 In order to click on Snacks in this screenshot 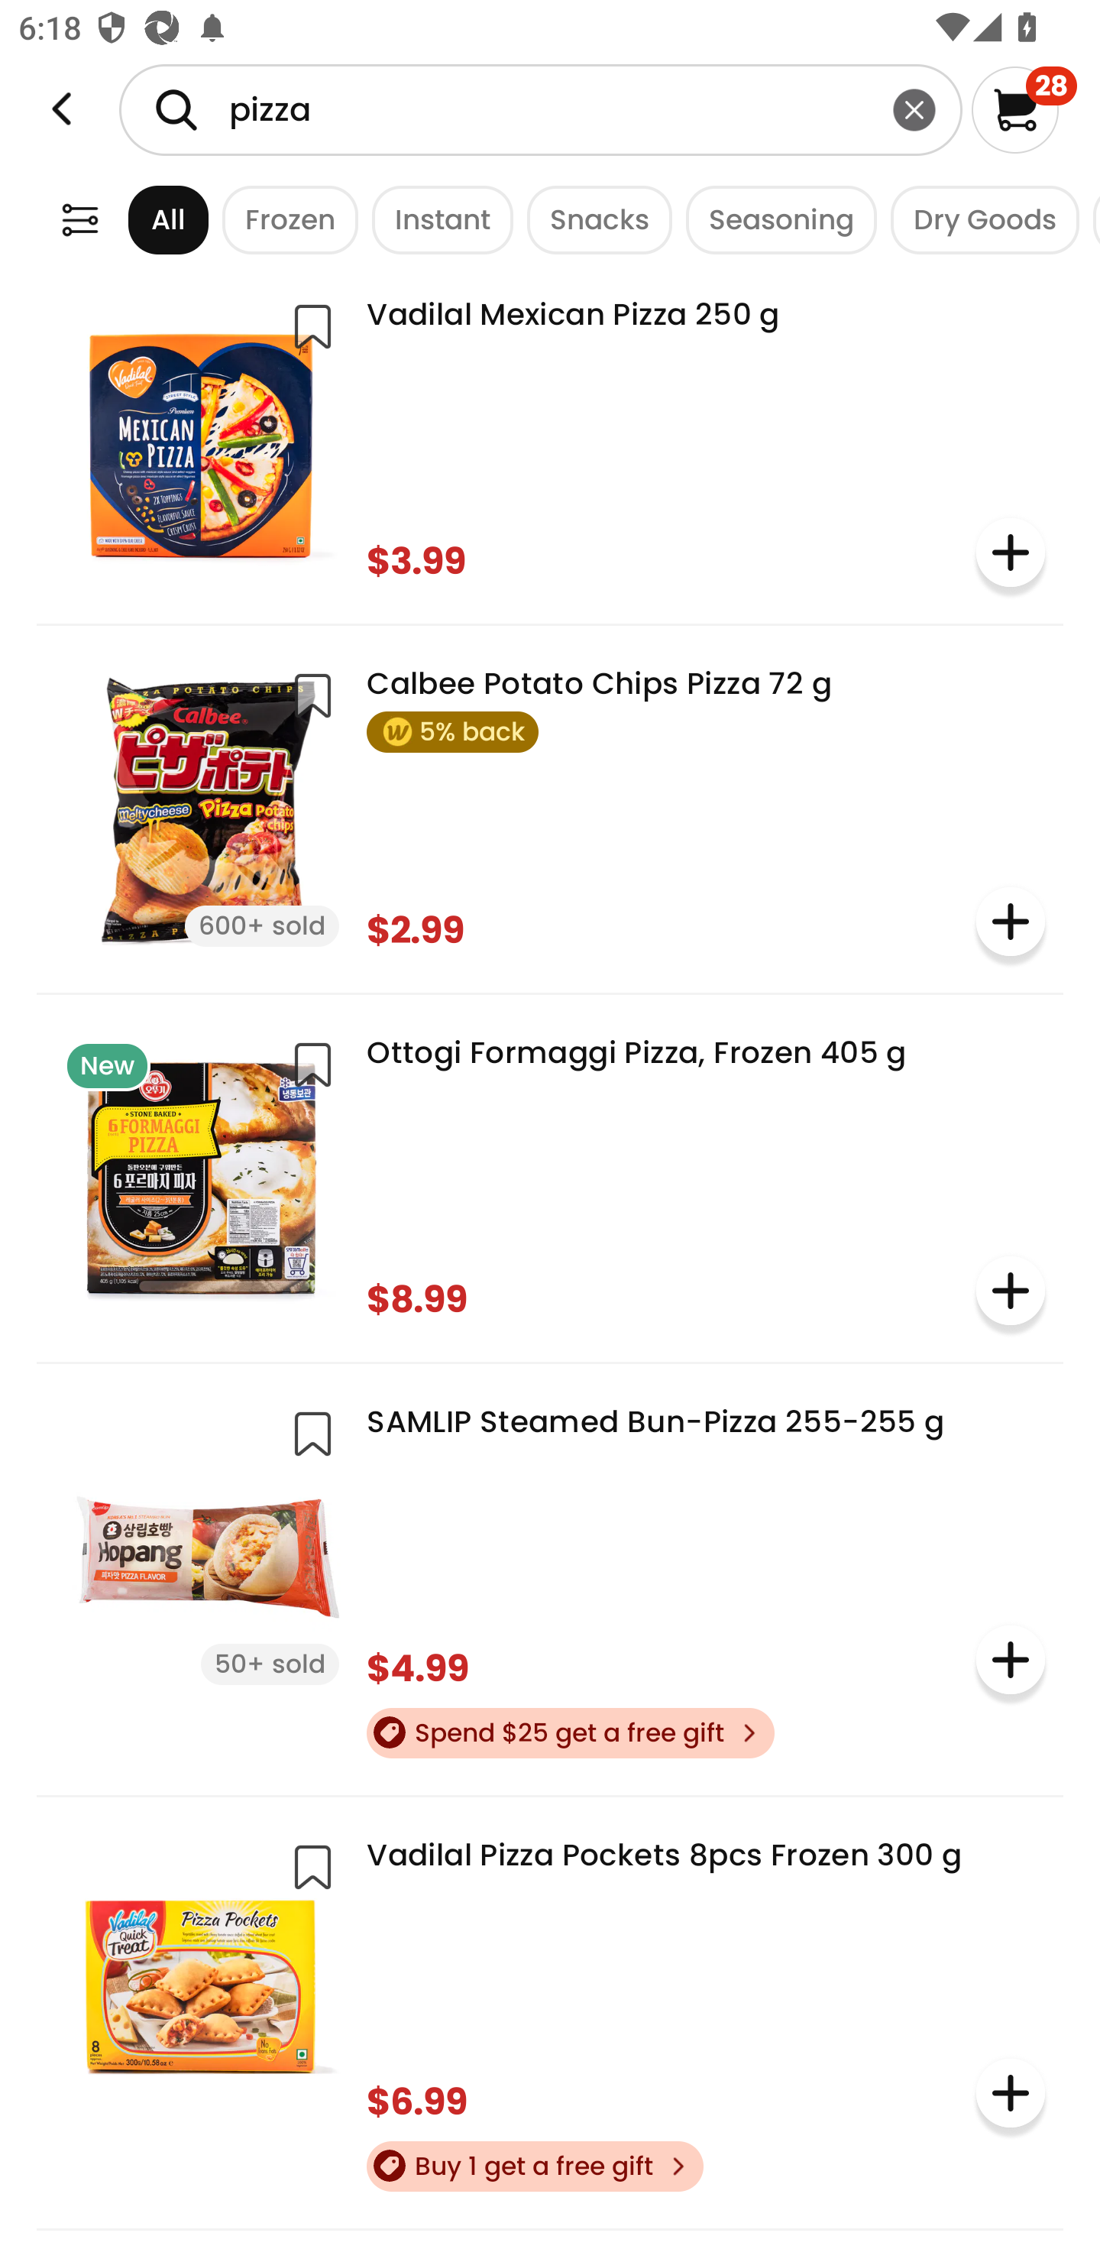, I will do `click(593, 219)`.